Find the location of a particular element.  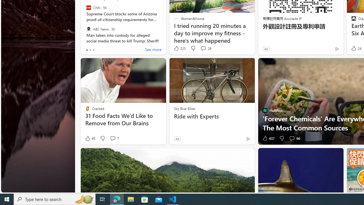

CNN is located at coordinates (89, 8).